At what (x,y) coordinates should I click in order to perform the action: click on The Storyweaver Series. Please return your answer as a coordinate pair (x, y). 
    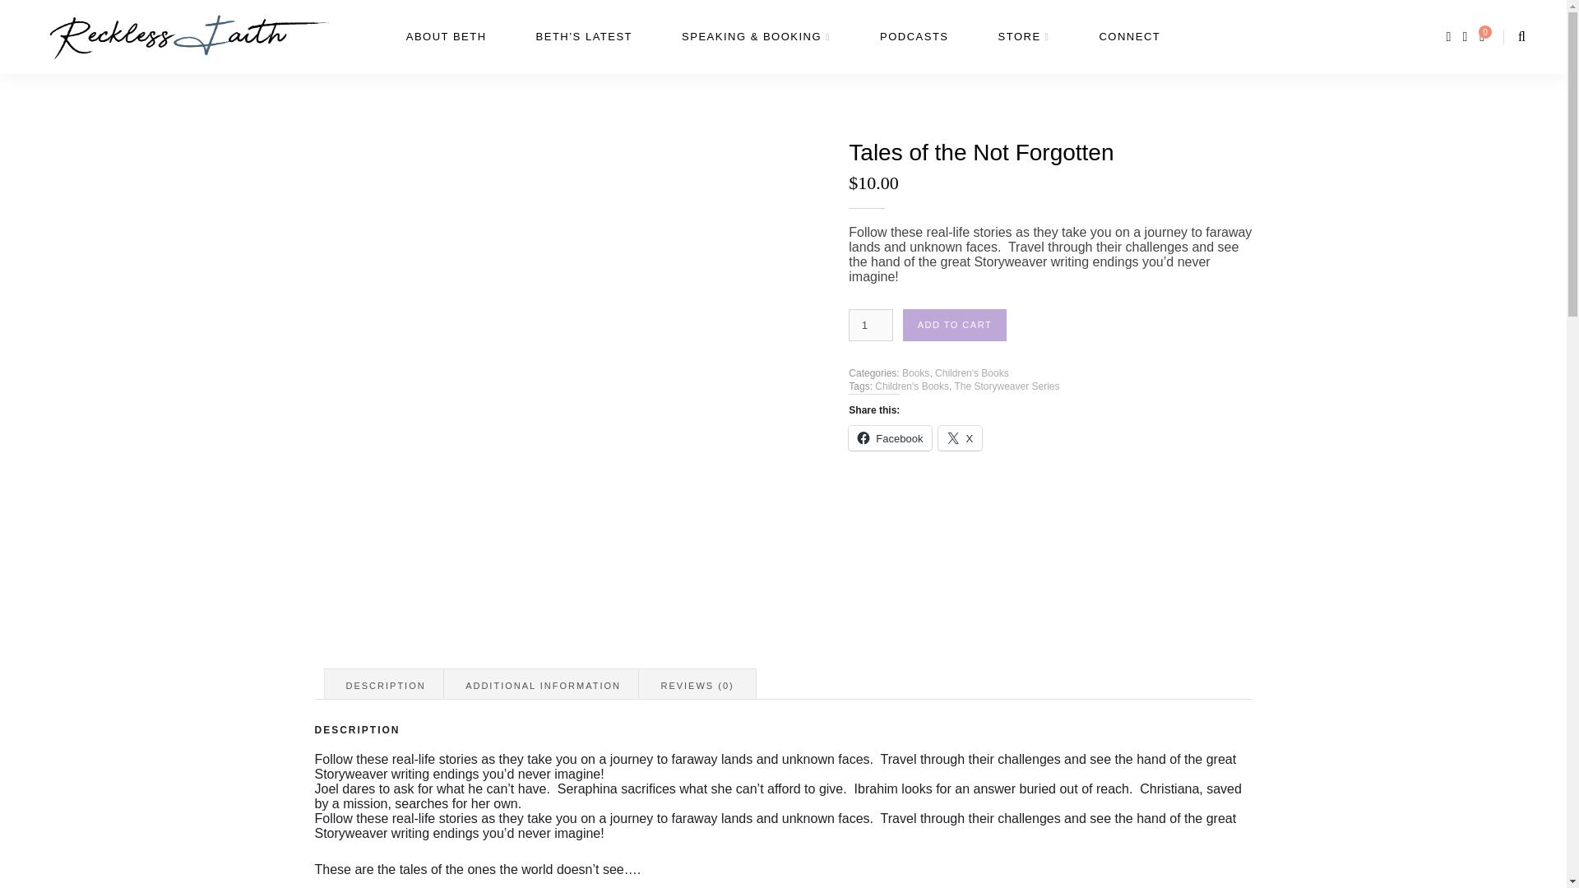
    Looking at the image, I should click on (1007, 386).